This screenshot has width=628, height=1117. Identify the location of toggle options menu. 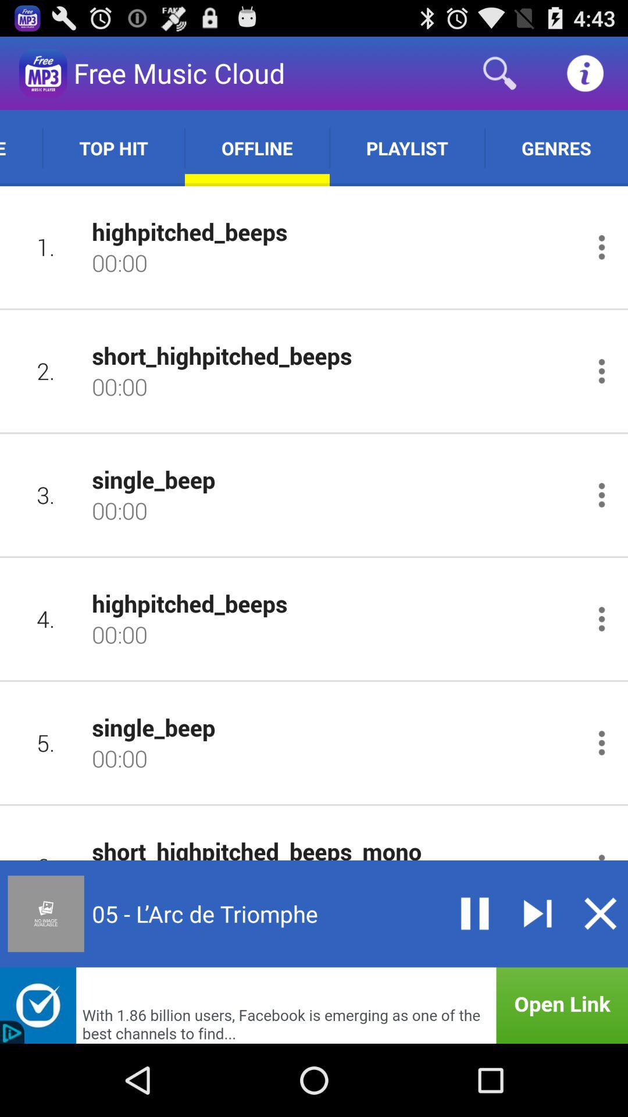
(601, 371).